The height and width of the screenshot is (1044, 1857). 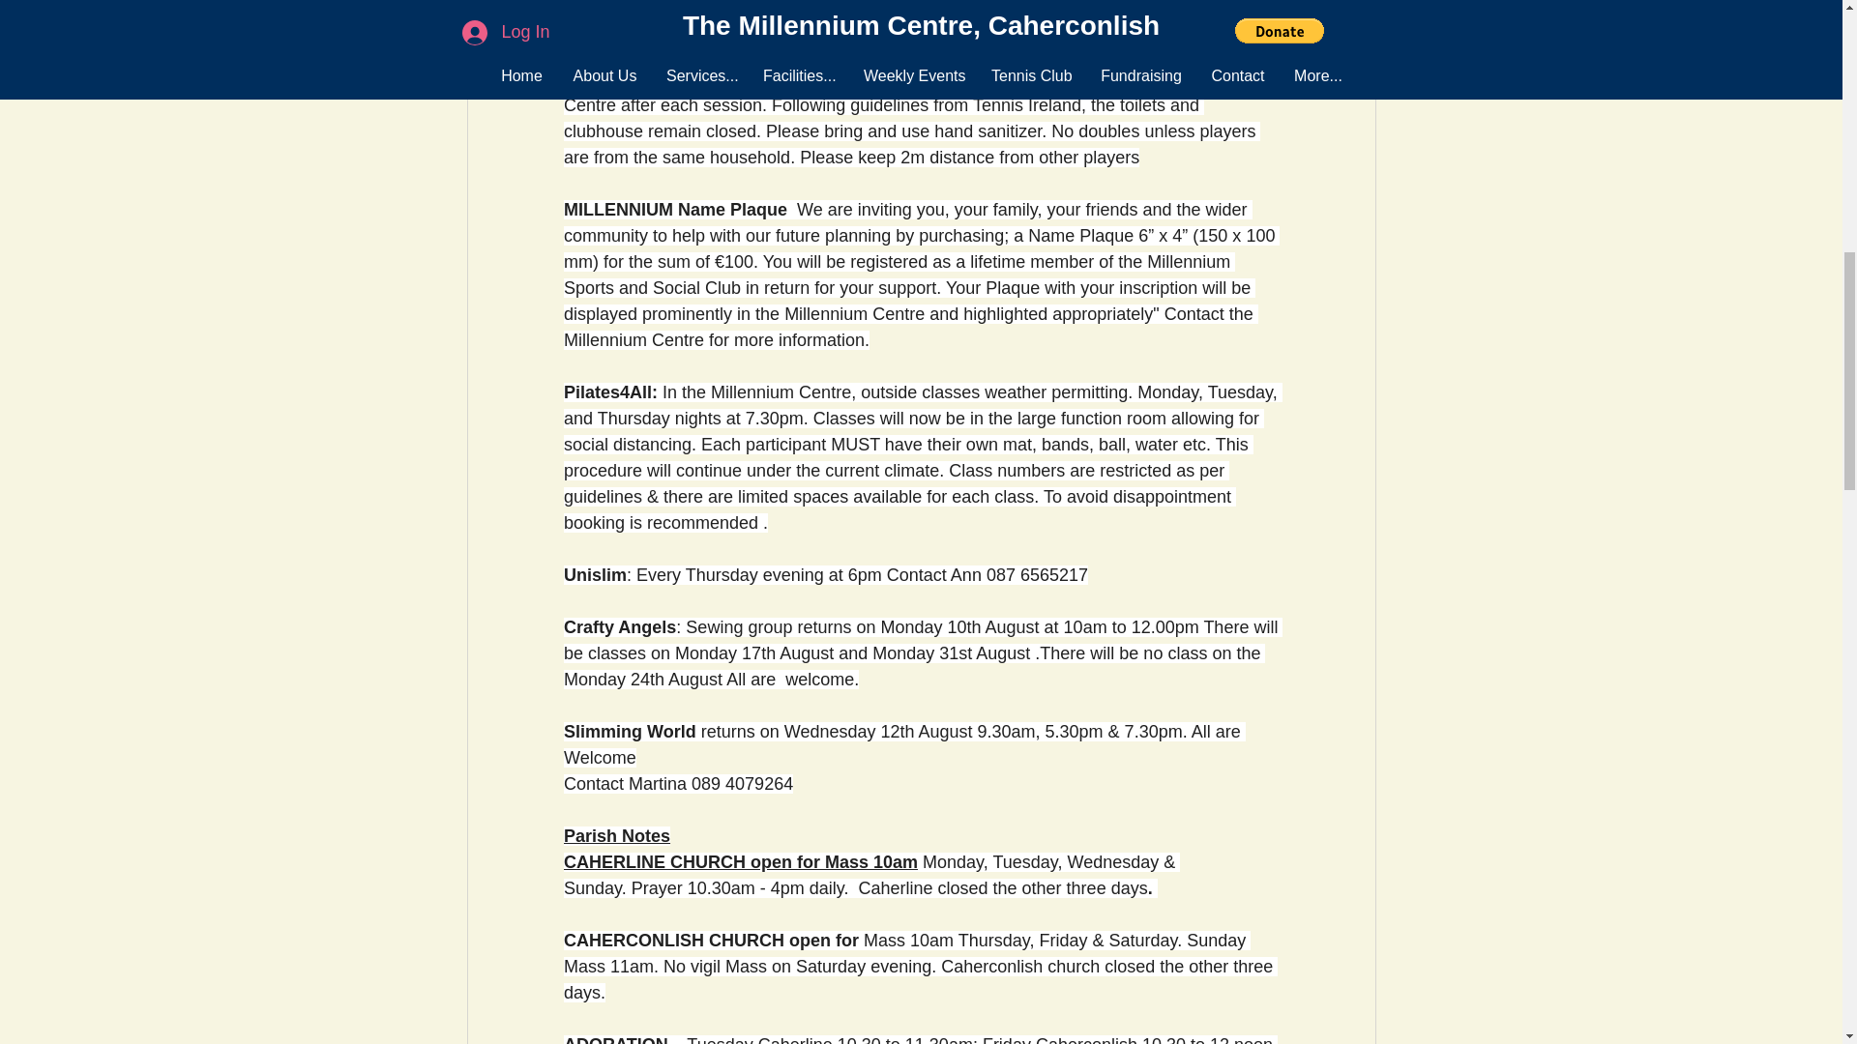 What do you see at coordinates (739, 862) in the screenshot?
I see `CAHERLINE CHURCH open for Mass 10am` at bounding box center [739, 862].